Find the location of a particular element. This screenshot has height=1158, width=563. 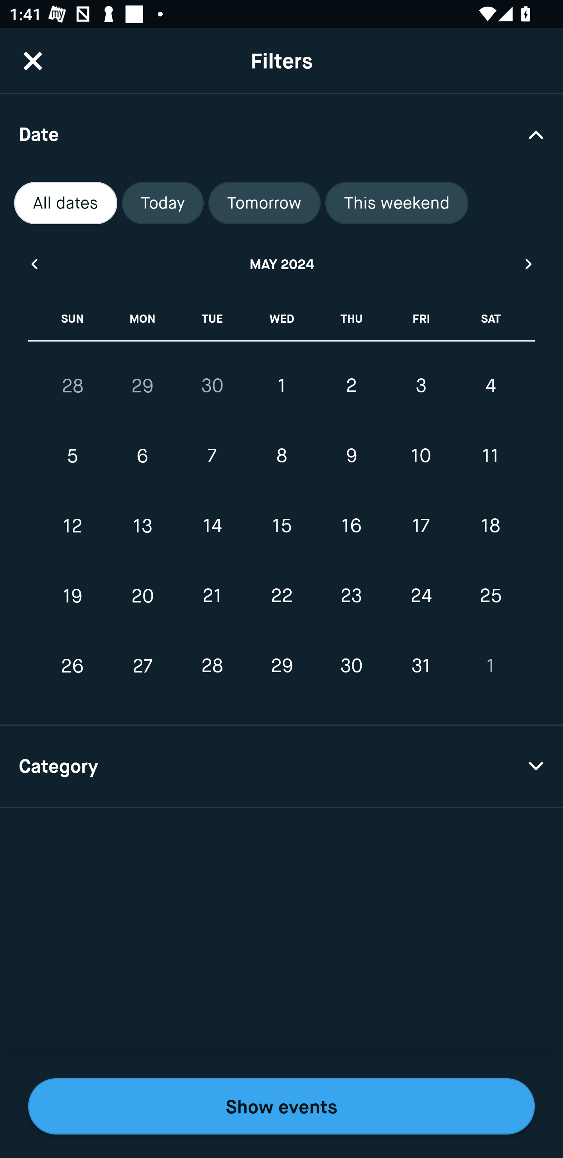

5 is located at coordinates (73, 456).